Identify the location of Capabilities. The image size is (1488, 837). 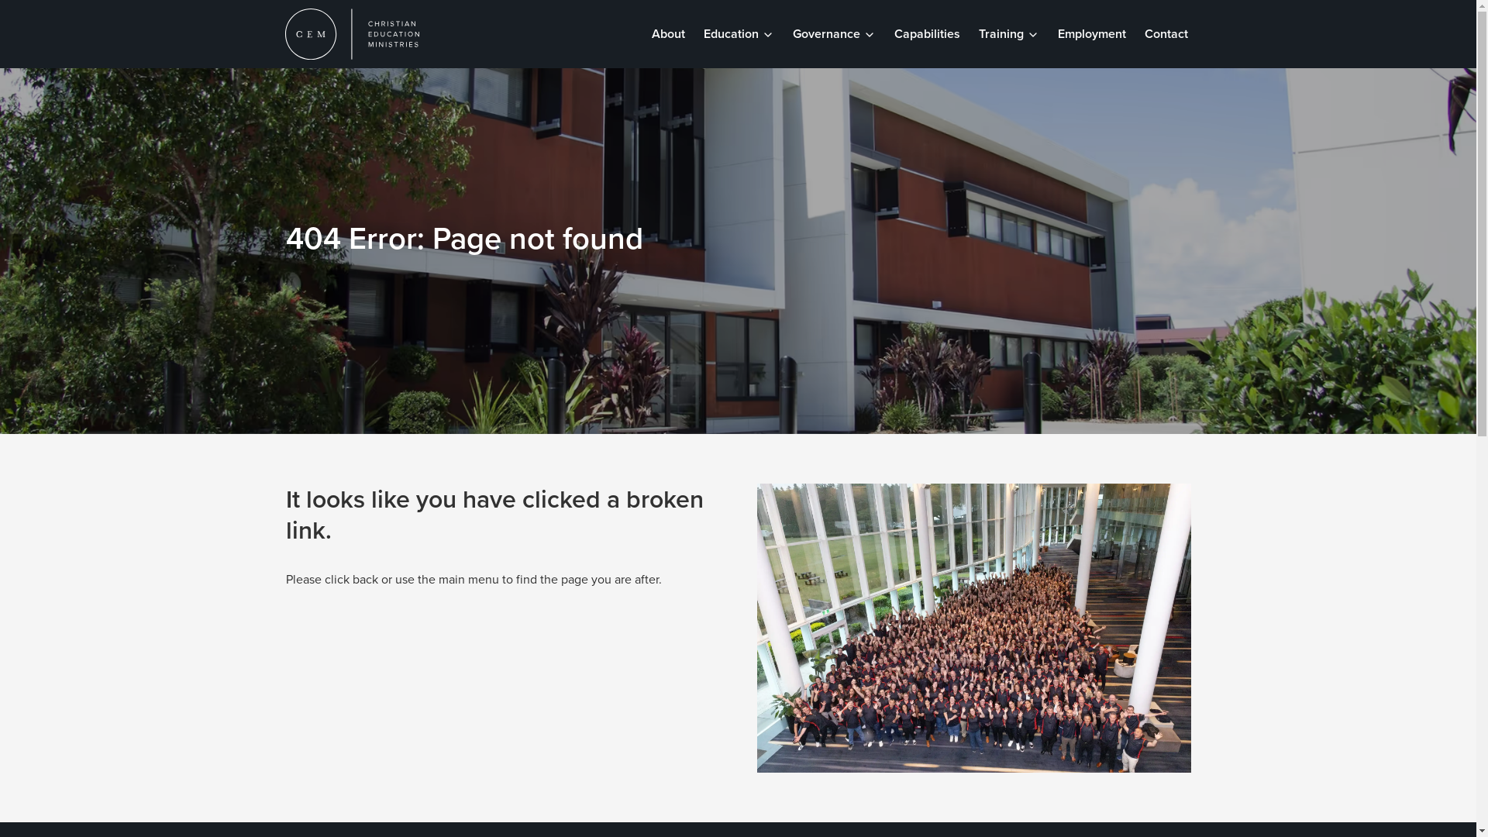
(927, 34).